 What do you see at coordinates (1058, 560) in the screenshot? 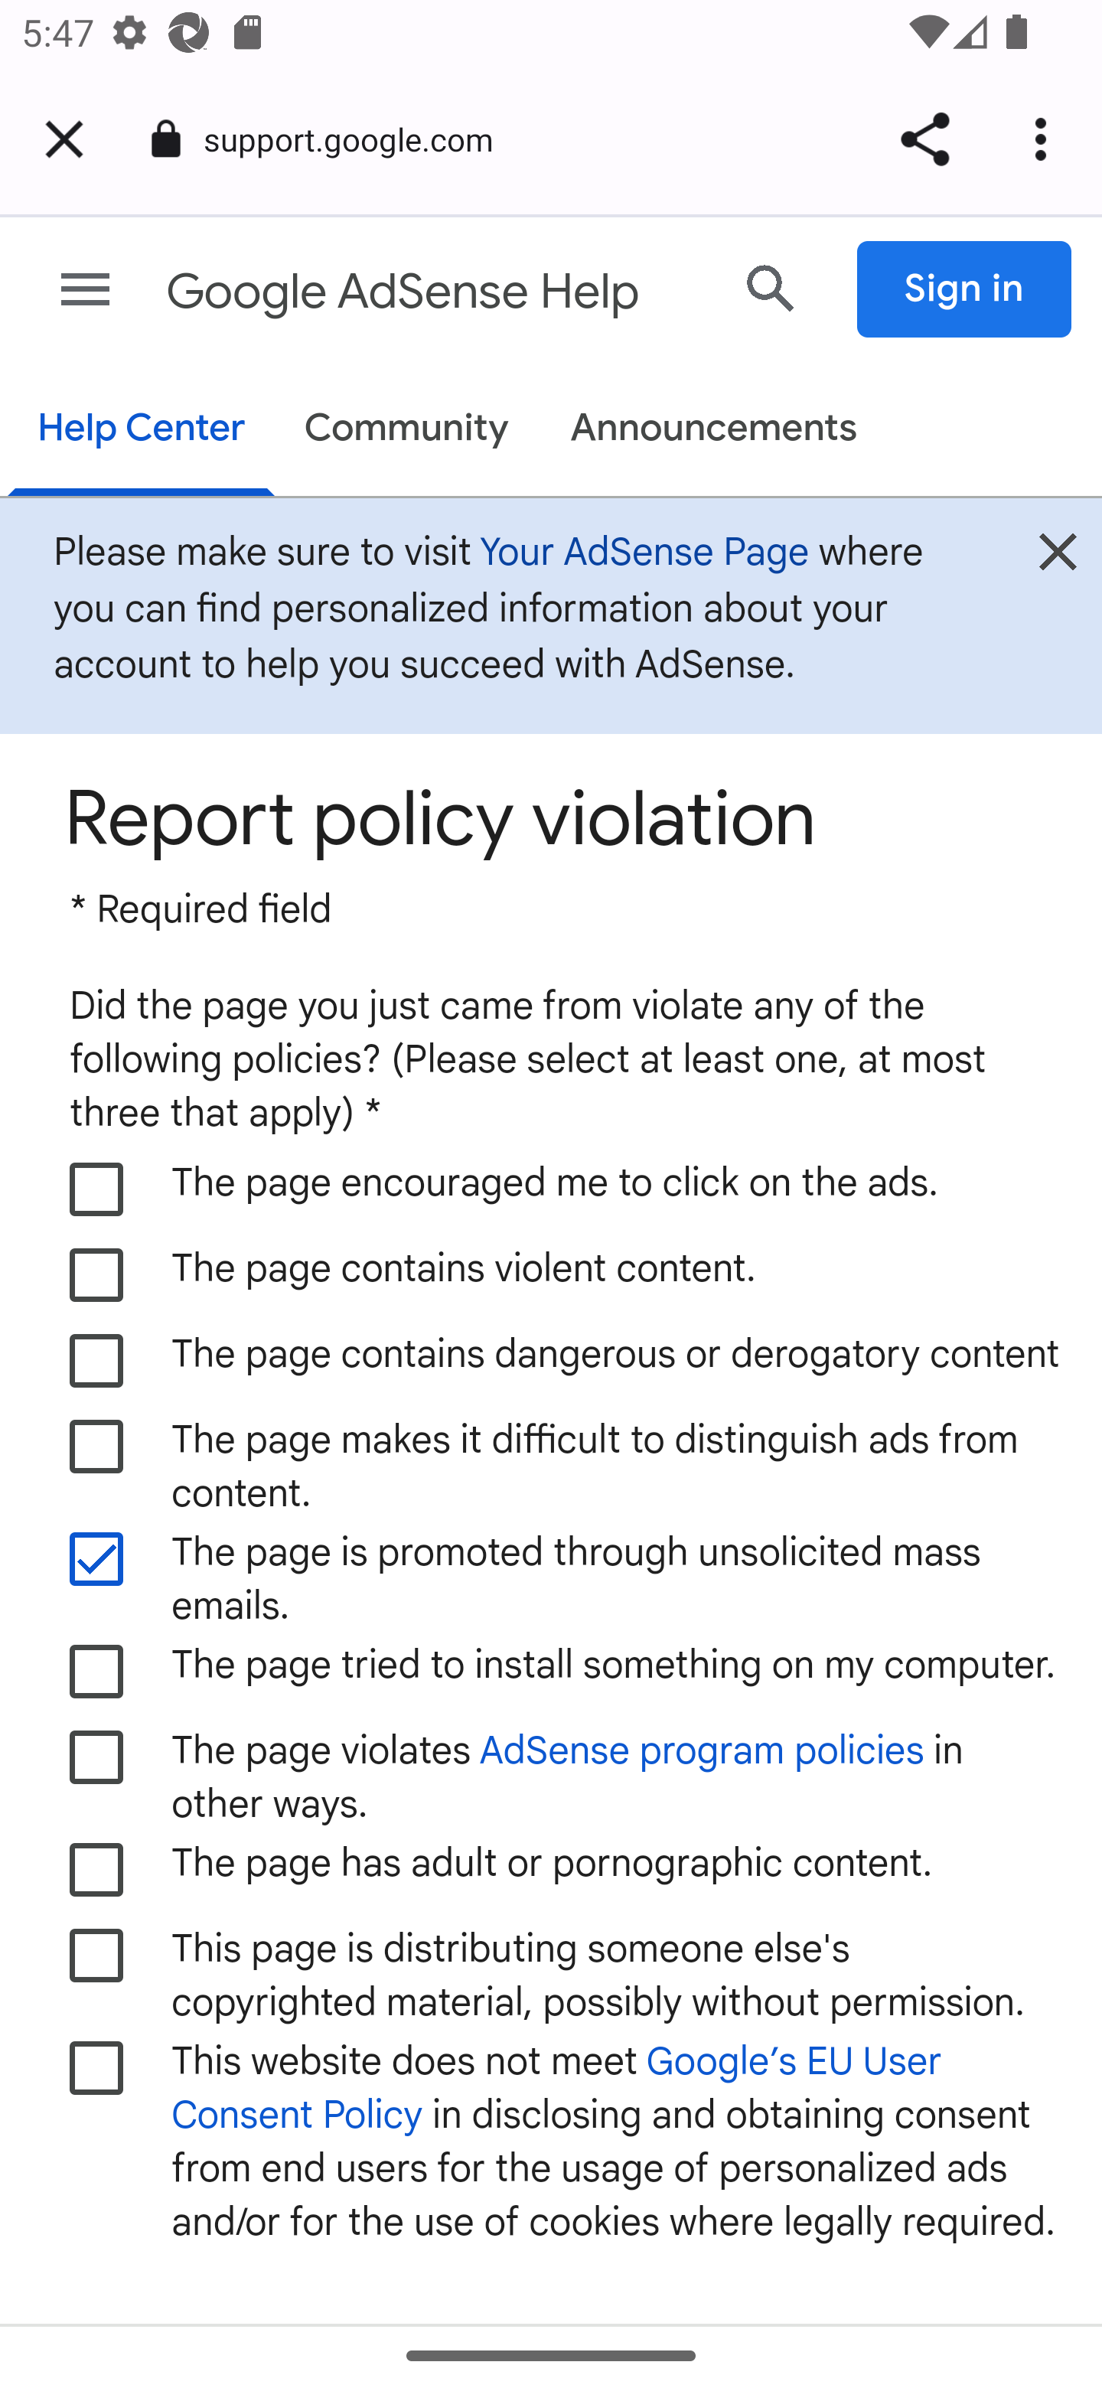
I see `Close` at bounding box center [1058, 560].